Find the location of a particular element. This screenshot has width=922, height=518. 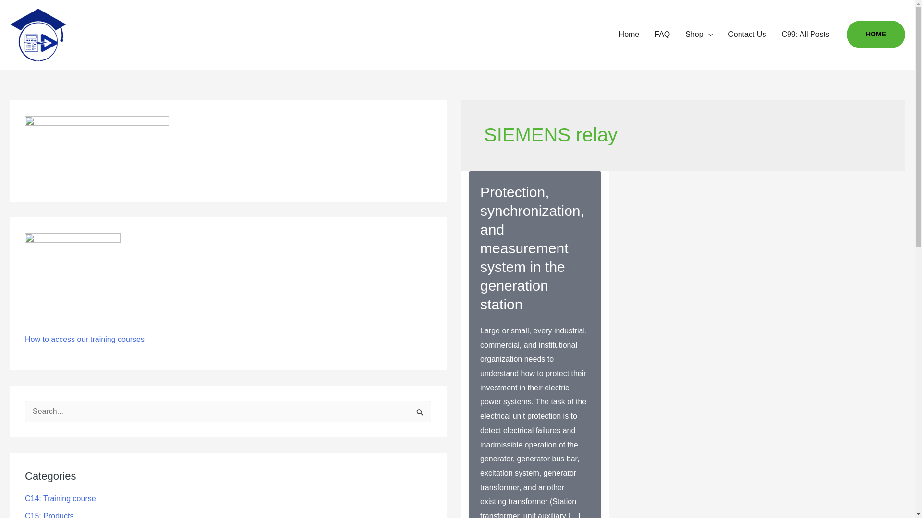

C99: All Posts is located at coordinates (805, 34).